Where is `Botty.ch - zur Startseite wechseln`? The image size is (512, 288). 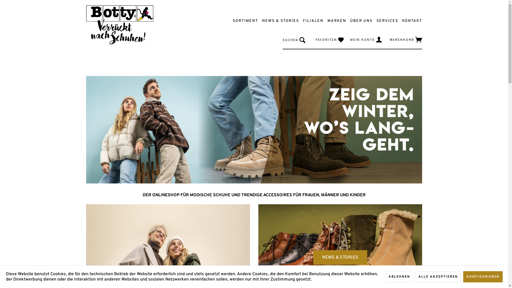 Botty.ch - zur Startseite wechseln is located at coordinates (119, 29).